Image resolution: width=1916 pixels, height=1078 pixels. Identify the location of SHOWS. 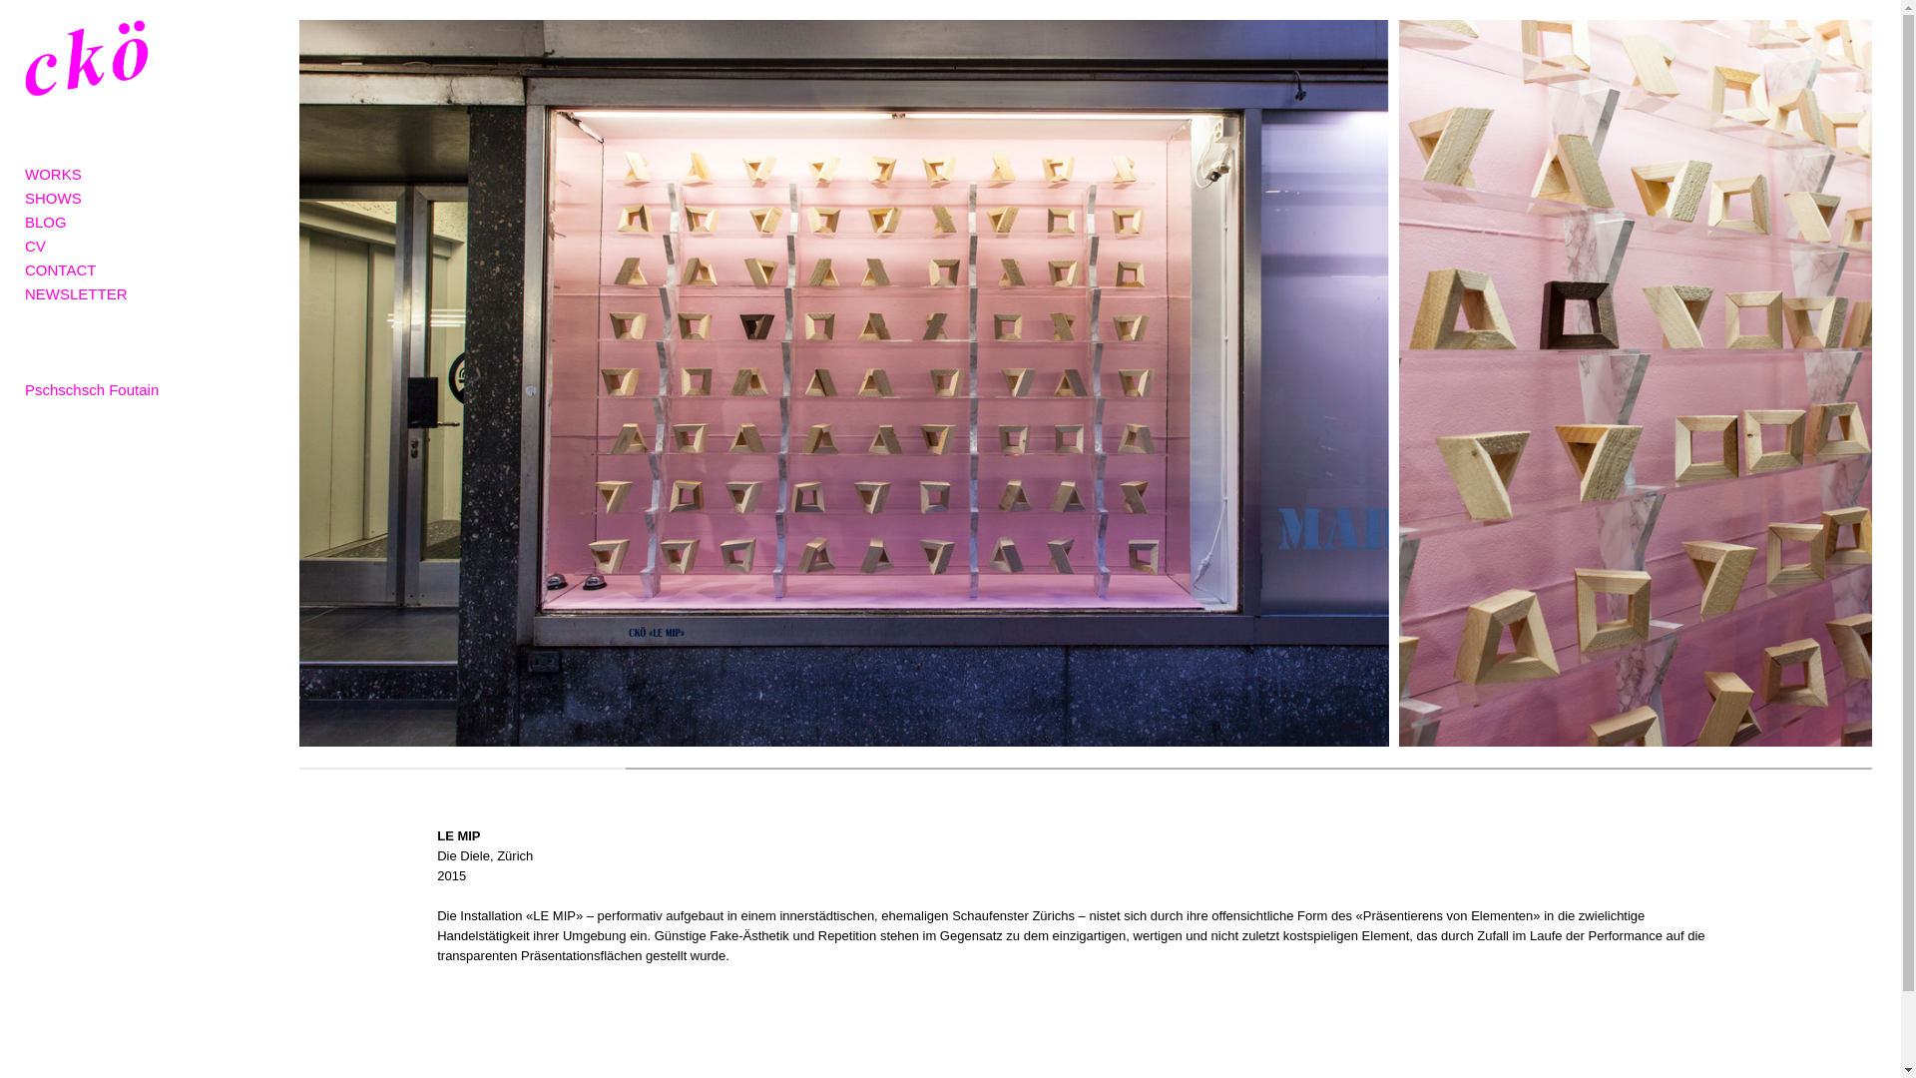
(54, 198).